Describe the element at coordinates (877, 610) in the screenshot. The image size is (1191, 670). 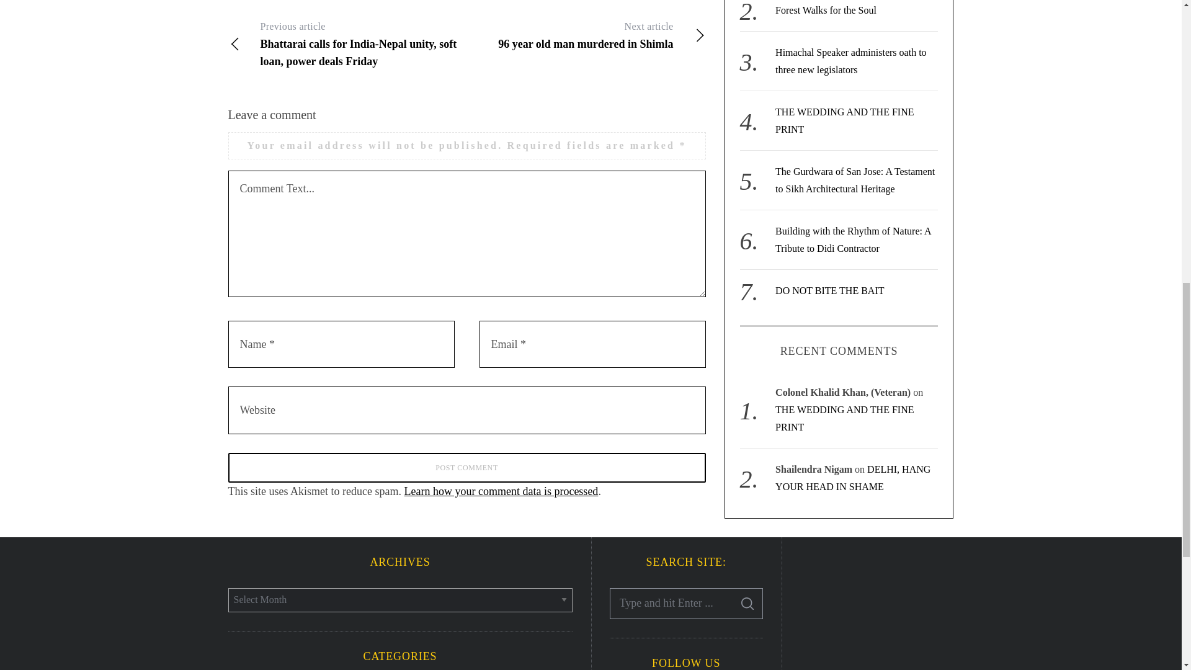
I see `PepupHome Best Home improvement blog 2020` at that location.